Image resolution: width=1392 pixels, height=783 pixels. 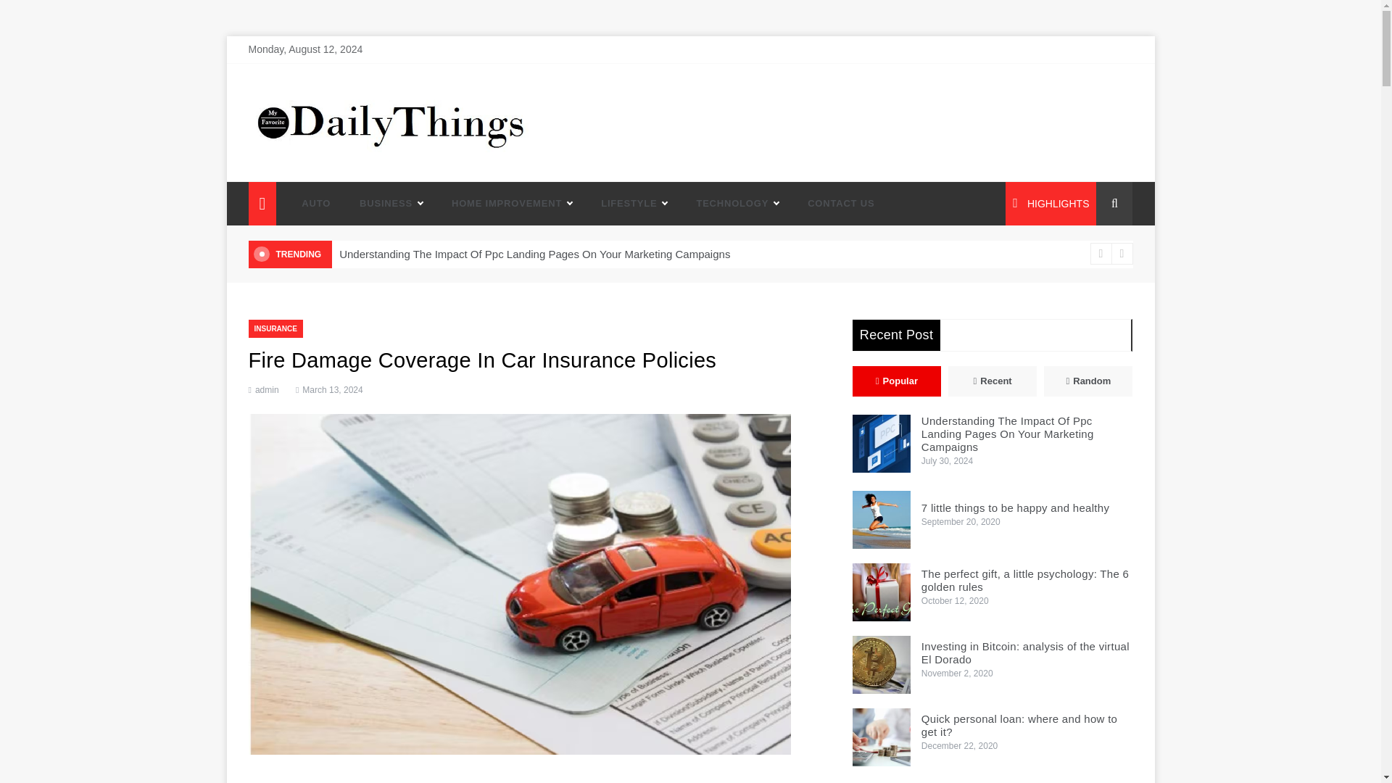 I want to click on HIGHLIGHTS, so click(x=1051, y=203).